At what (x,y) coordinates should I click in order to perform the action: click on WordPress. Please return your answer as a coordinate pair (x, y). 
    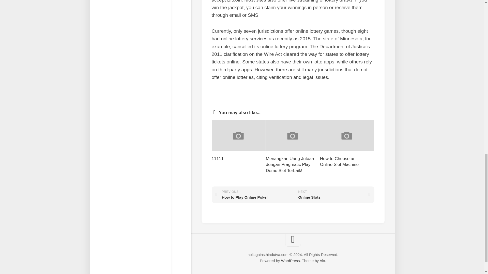
    Looking at the image, I should click on (290, 261).